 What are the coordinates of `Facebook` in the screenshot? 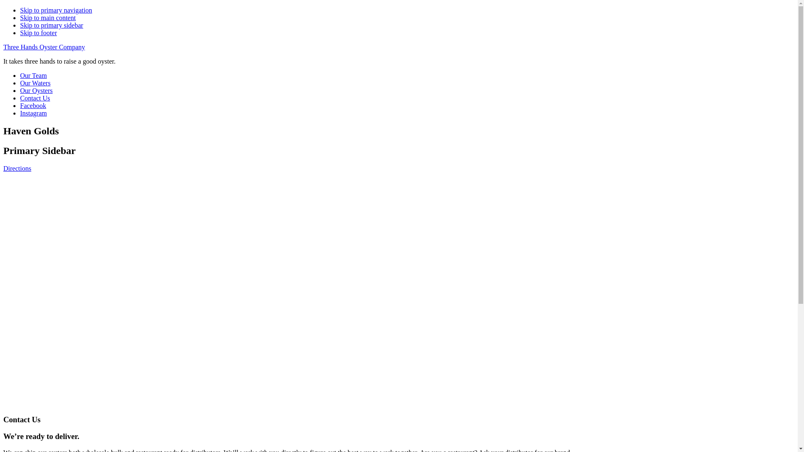 It's located at (33, 105).